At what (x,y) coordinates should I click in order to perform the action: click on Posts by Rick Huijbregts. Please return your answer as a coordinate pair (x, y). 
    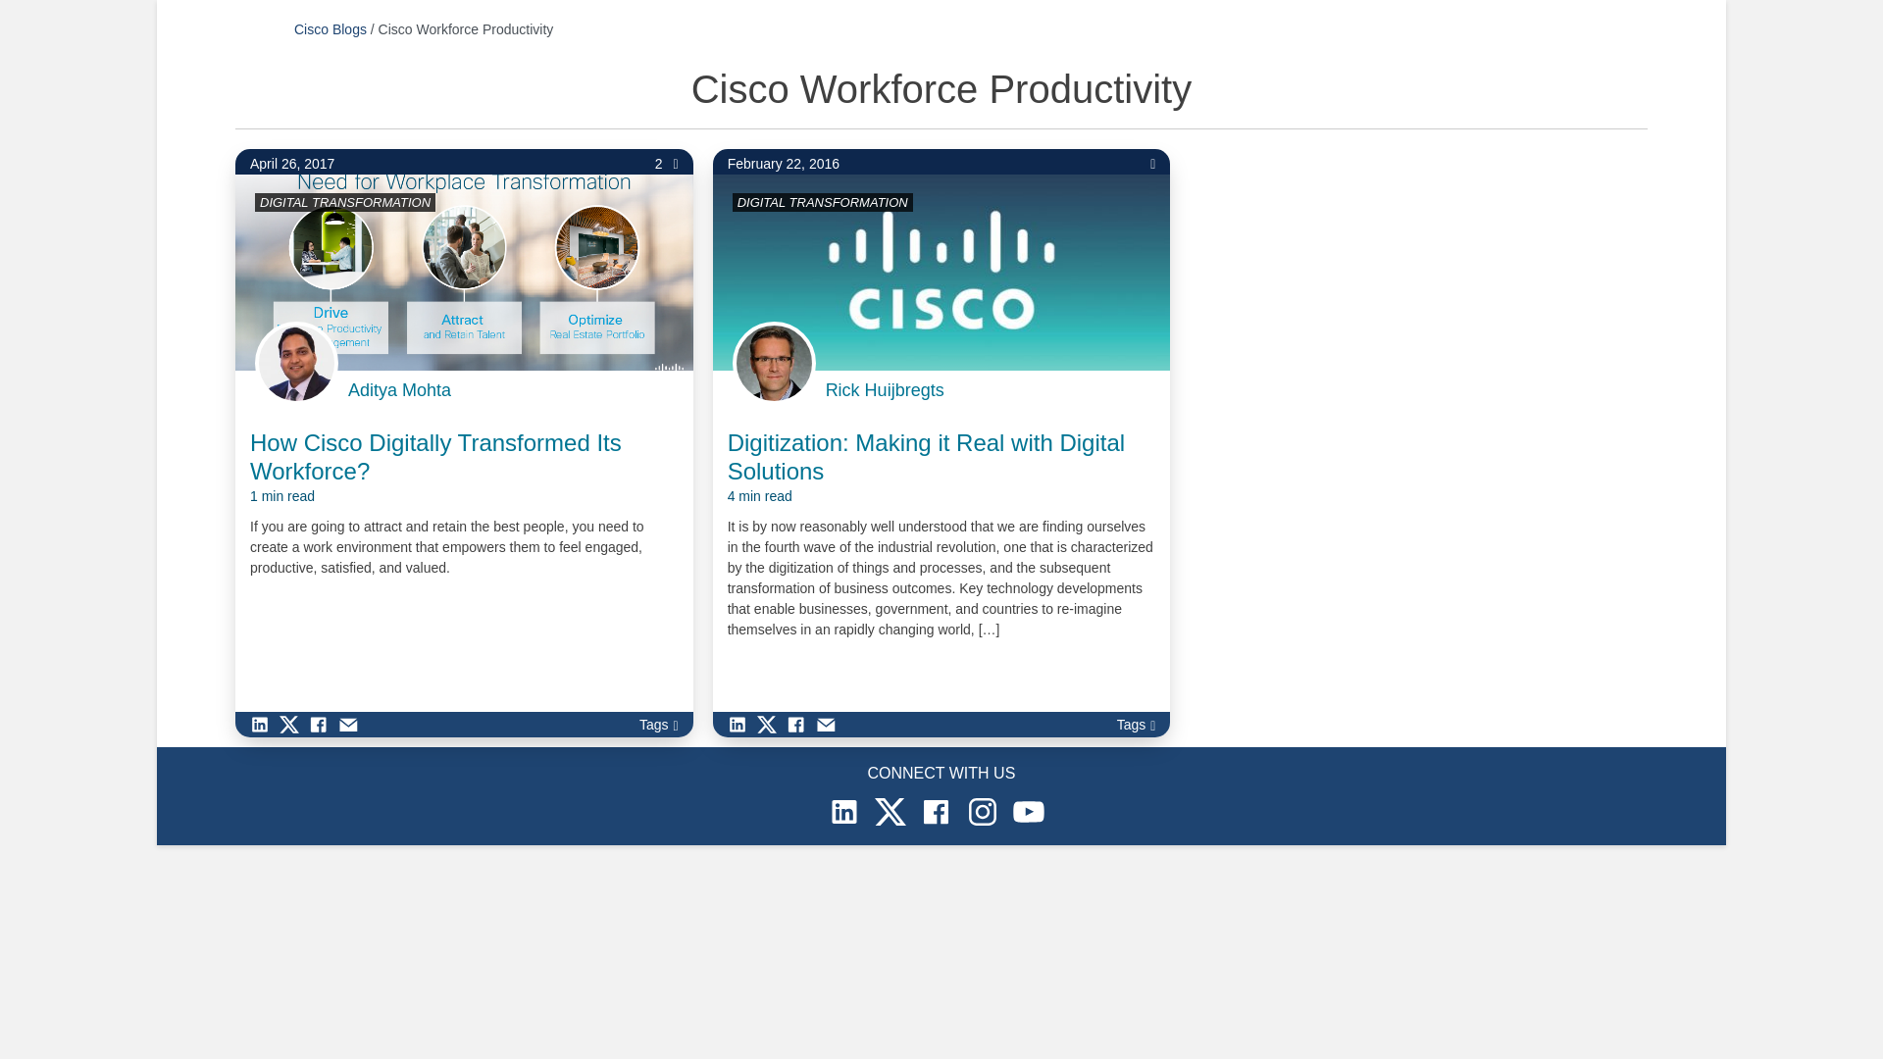
    Looking at the image, I should click on (885, 390).